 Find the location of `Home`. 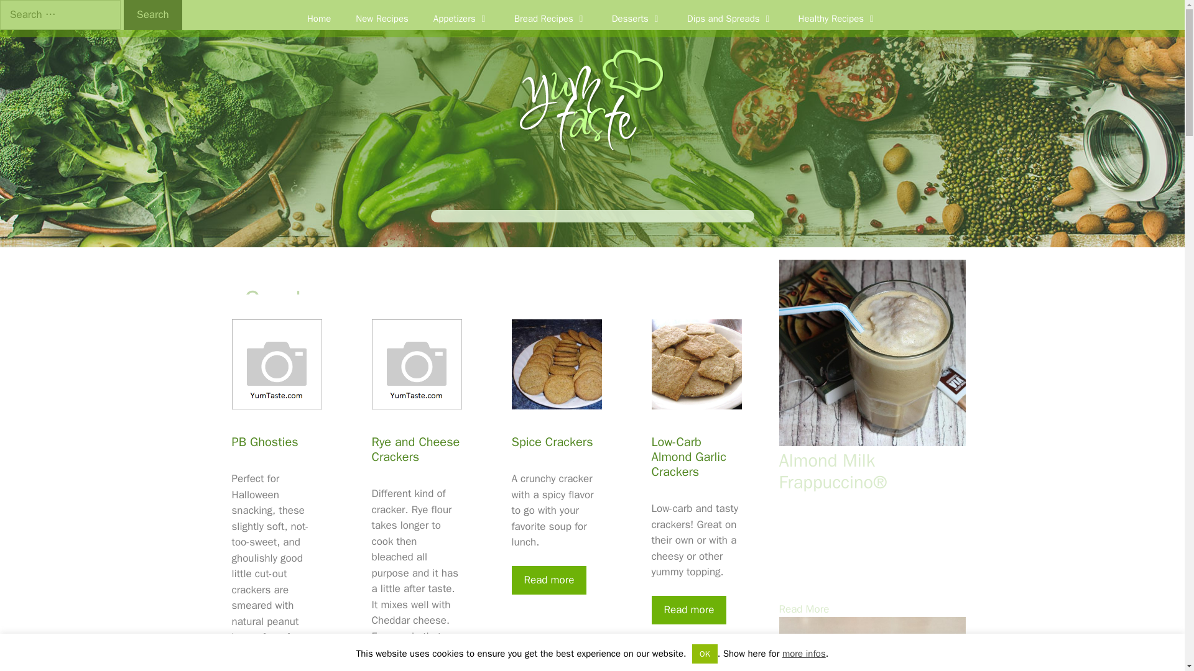

Home is located at coordinates (319, 19).